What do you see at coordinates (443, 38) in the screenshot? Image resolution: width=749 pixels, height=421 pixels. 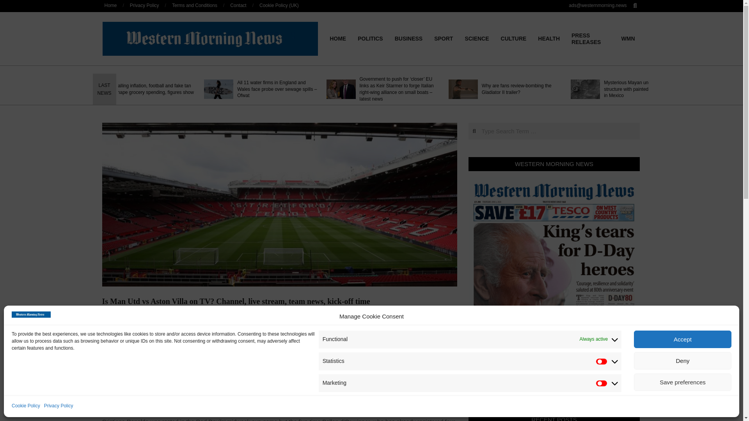 I see `SPORT` at bounding box center [443, 38].